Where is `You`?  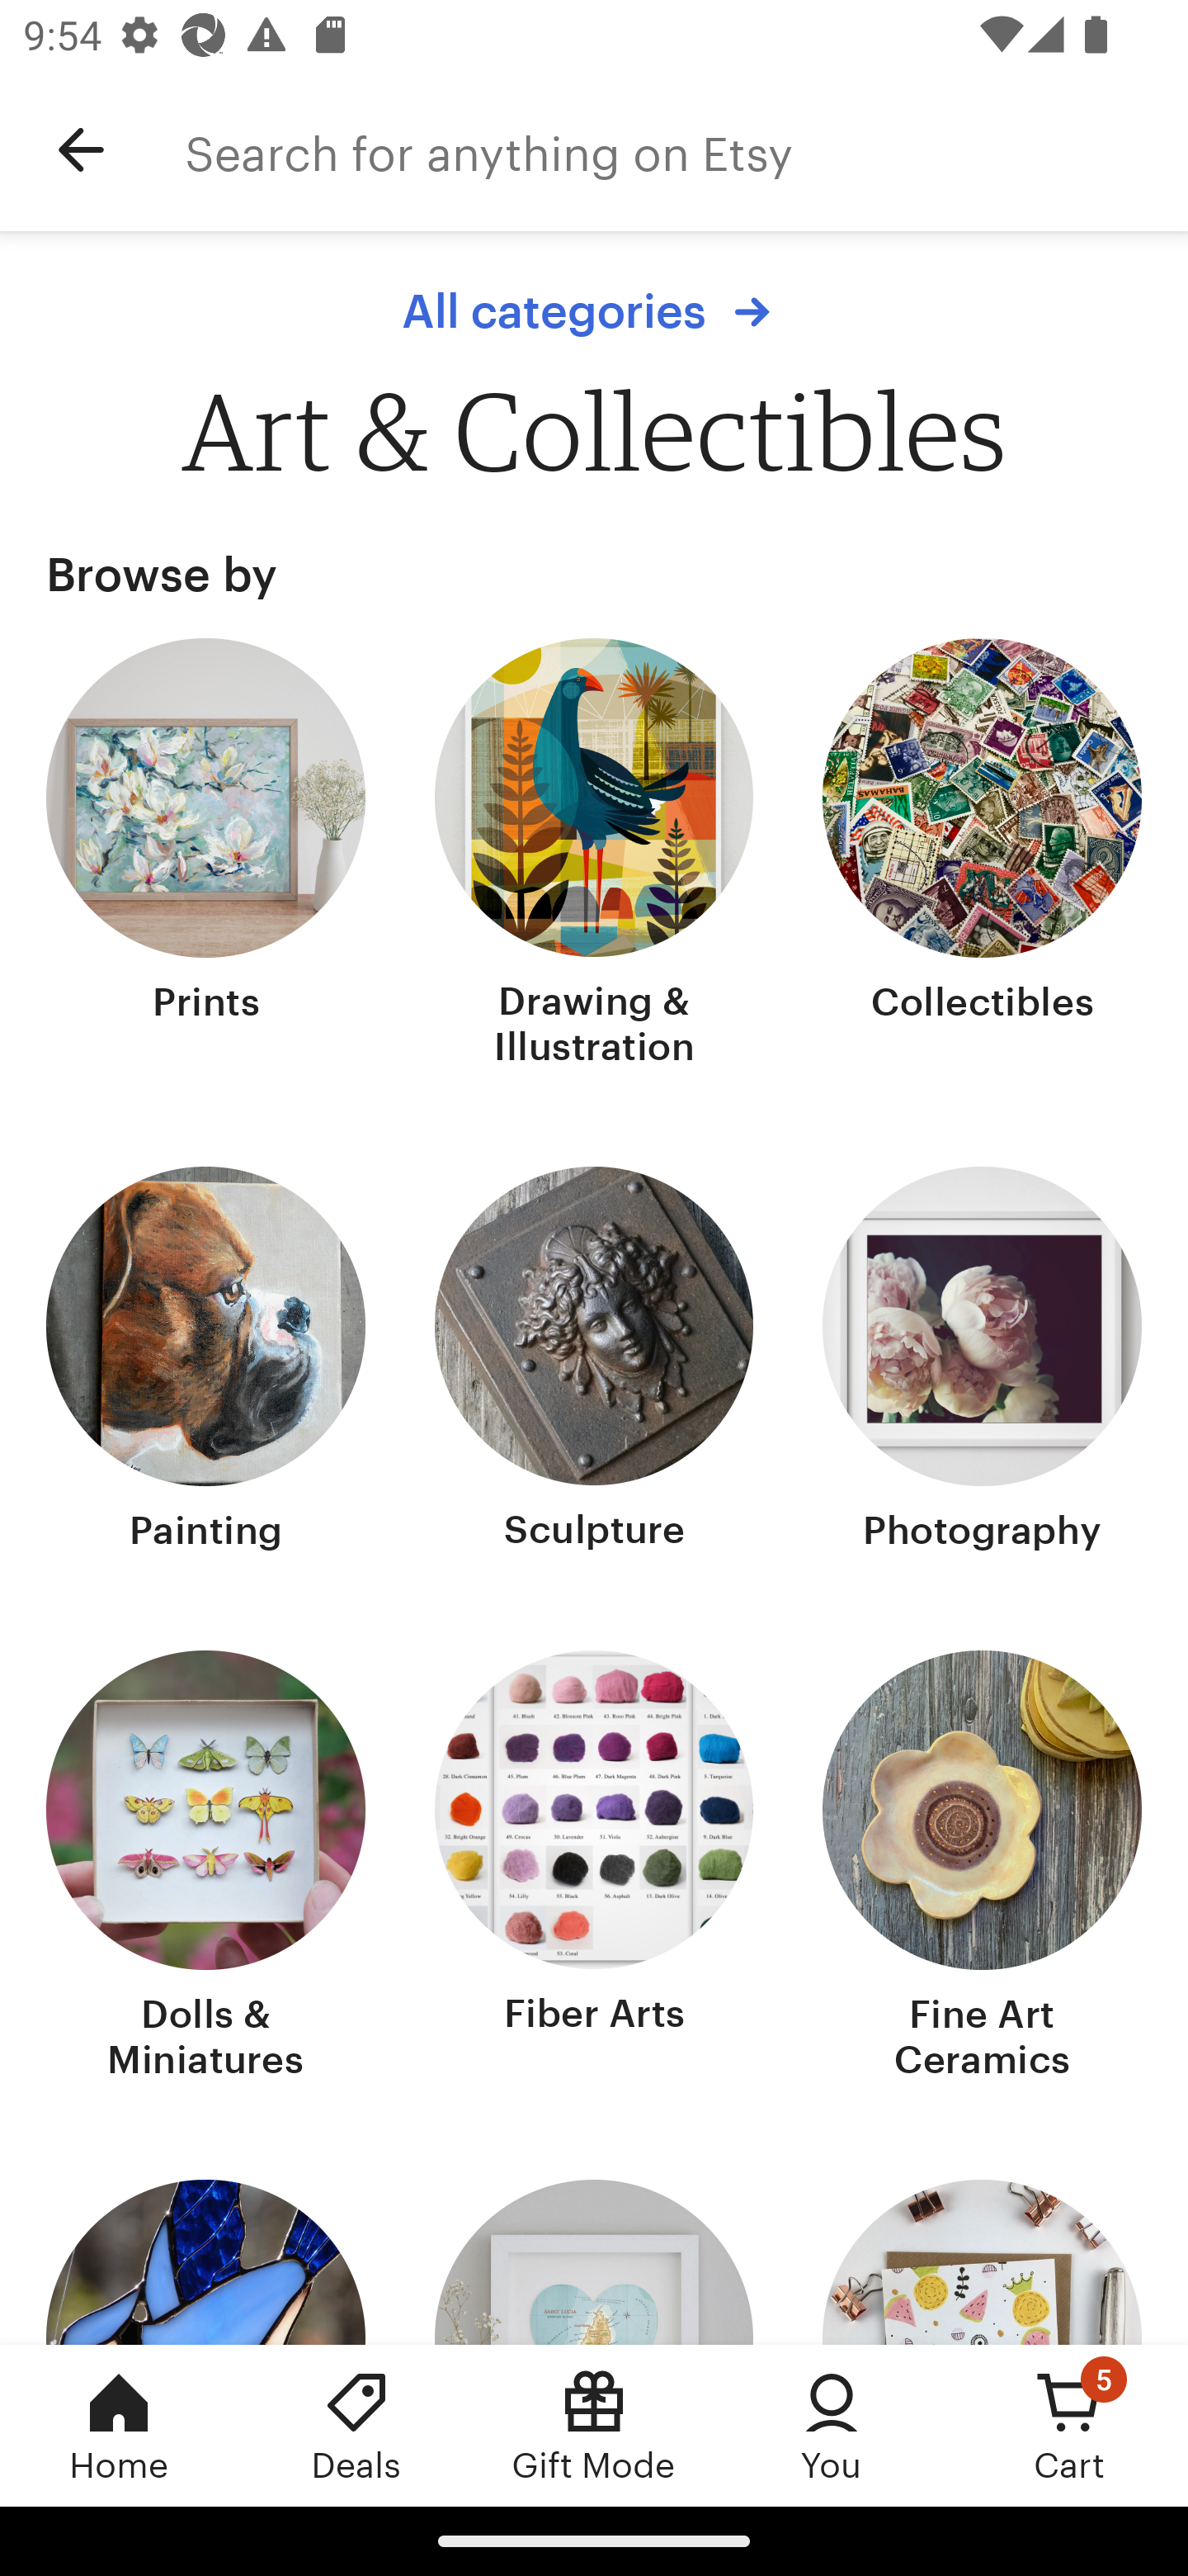 You is located at coordinates (832, 2425).